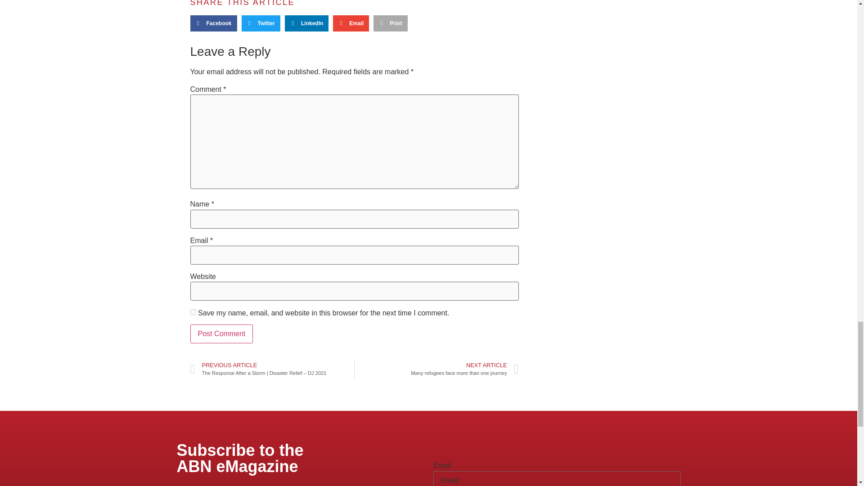 Image resolution: width=864 pixels, height=486 pixels. Describe the element at coordinates (221, 334) in the screenshot. I see `Post Comment` at that location.